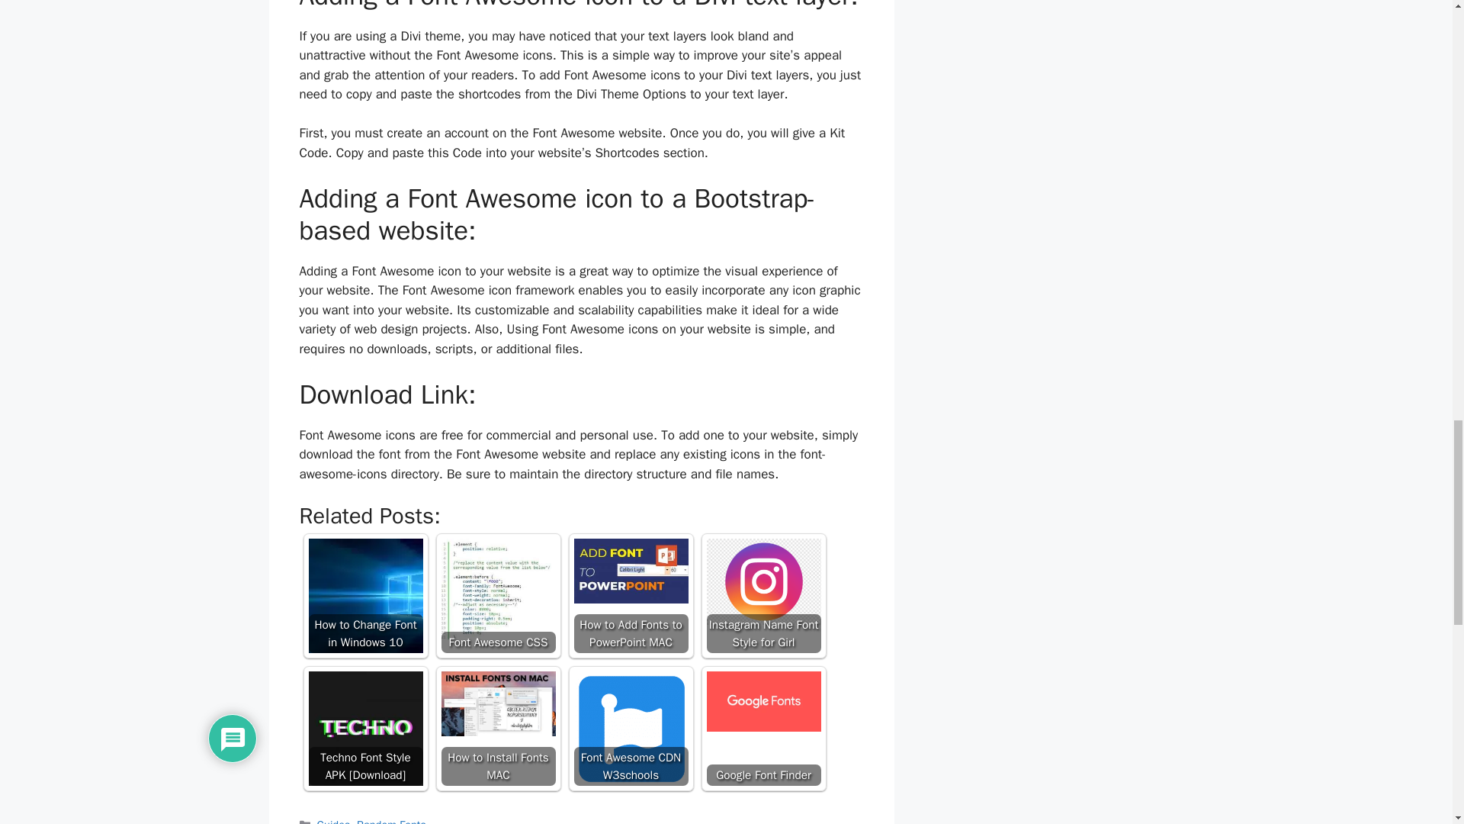 The width and height of the screenshot is (1464, 824). What do you see at coordinates (631, 596) in the screenshot?
I see `How to Add Fonts to PowerPoint MAC` at bounding box center [631, 596].